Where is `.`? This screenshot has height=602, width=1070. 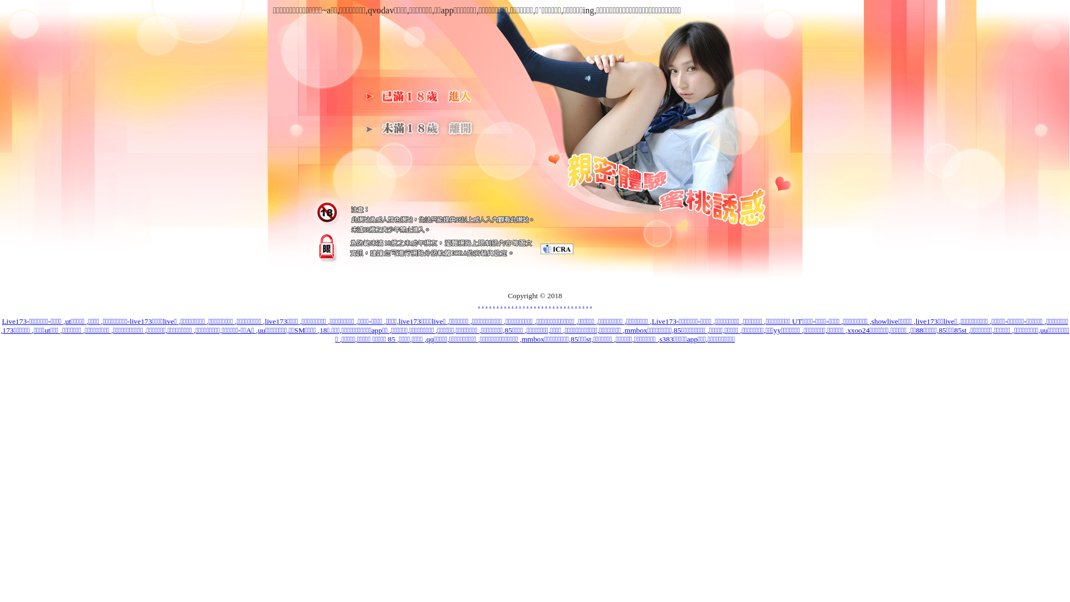
. is located at coordinates (535, 304).